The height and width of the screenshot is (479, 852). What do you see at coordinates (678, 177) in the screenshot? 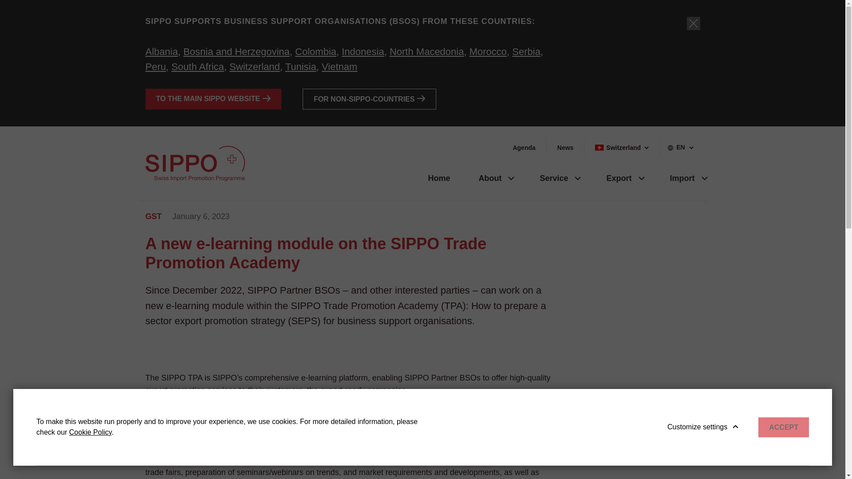
I see `Import` at bounding box center [678, 177].